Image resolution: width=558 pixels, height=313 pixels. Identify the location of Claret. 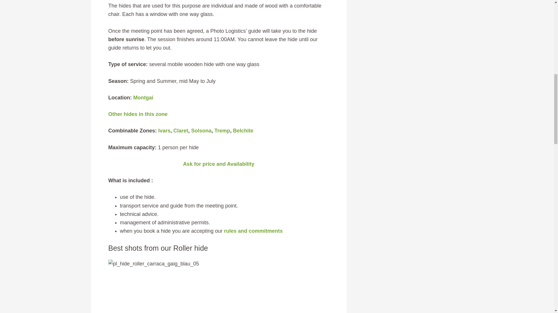
(181, 130).